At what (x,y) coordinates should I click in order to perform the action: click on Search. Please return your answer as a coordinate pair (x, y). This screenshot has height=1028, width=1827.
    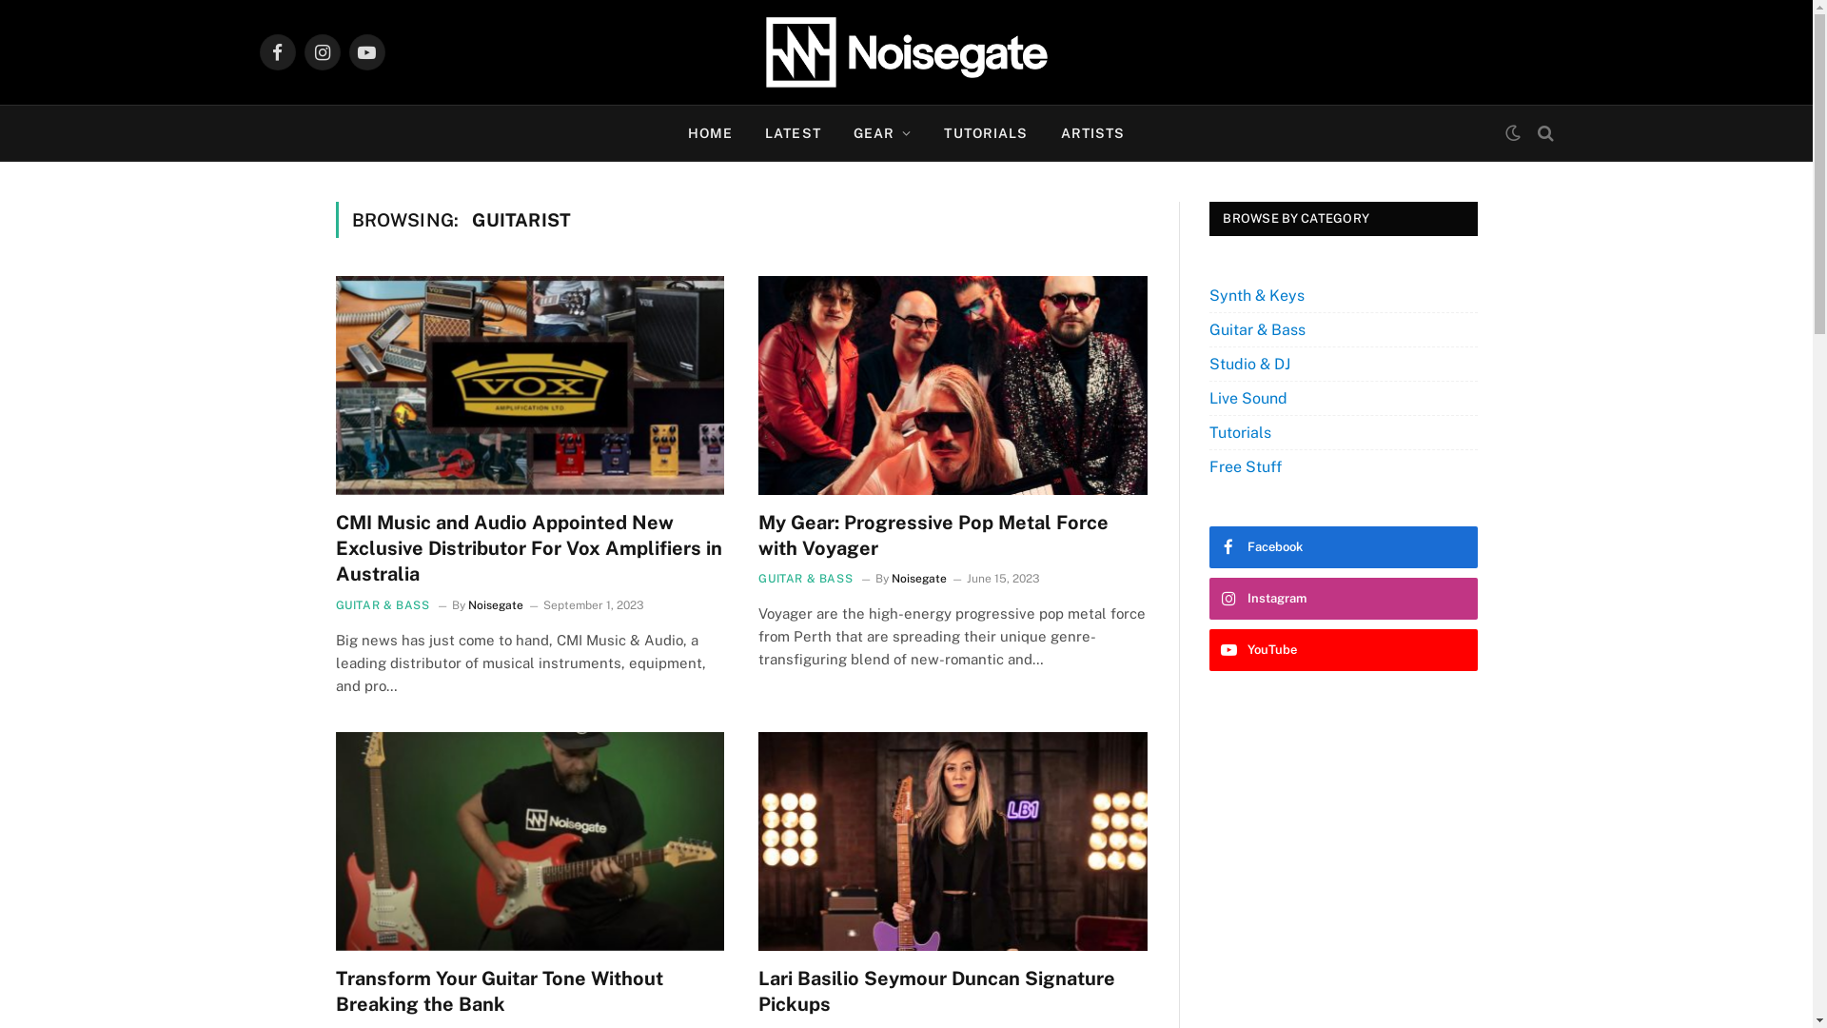
    Looking at the image, I should click on (1543, 133).